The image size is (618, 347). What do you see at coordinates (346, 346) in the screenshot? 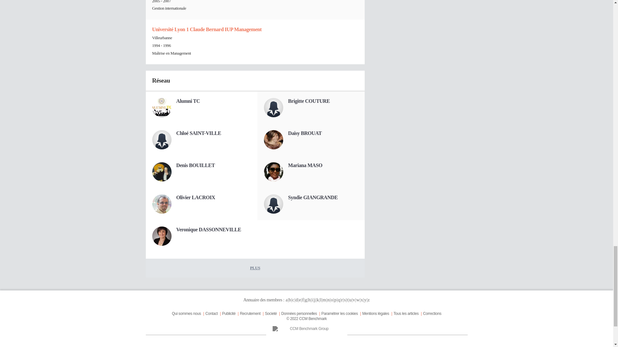
I see `Linternaute` at bounding box center [346, 346].